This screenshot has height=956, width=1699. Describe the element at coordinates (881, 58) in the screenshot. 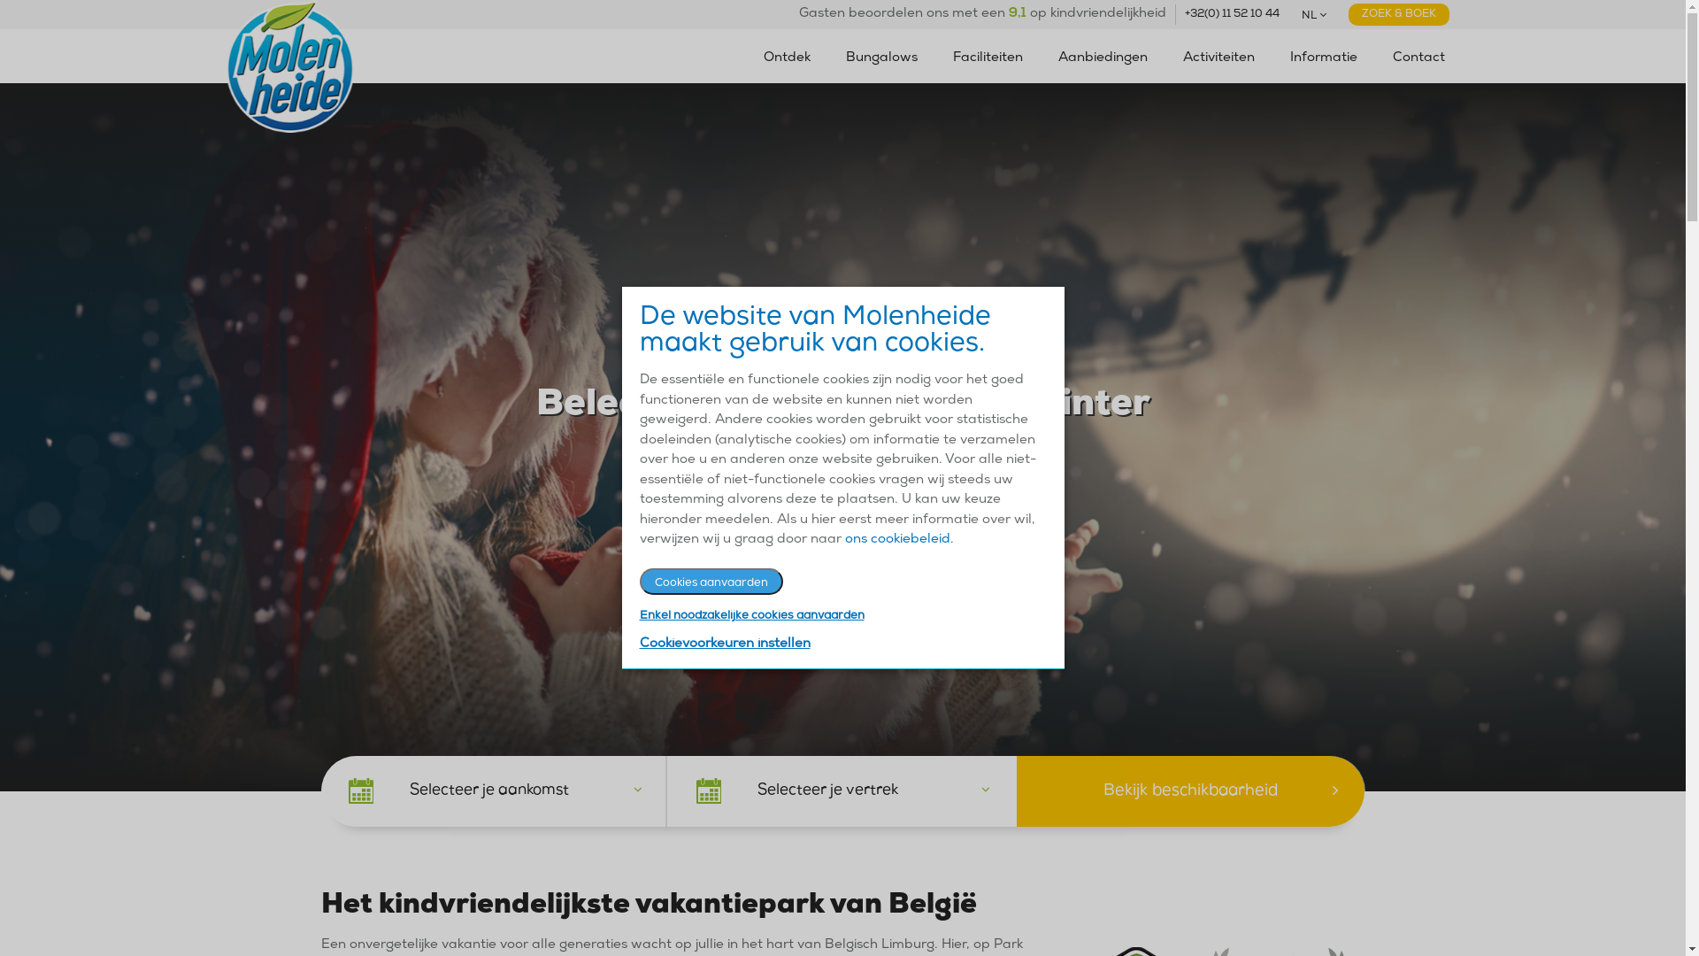

I see `Bungalows` at that location.